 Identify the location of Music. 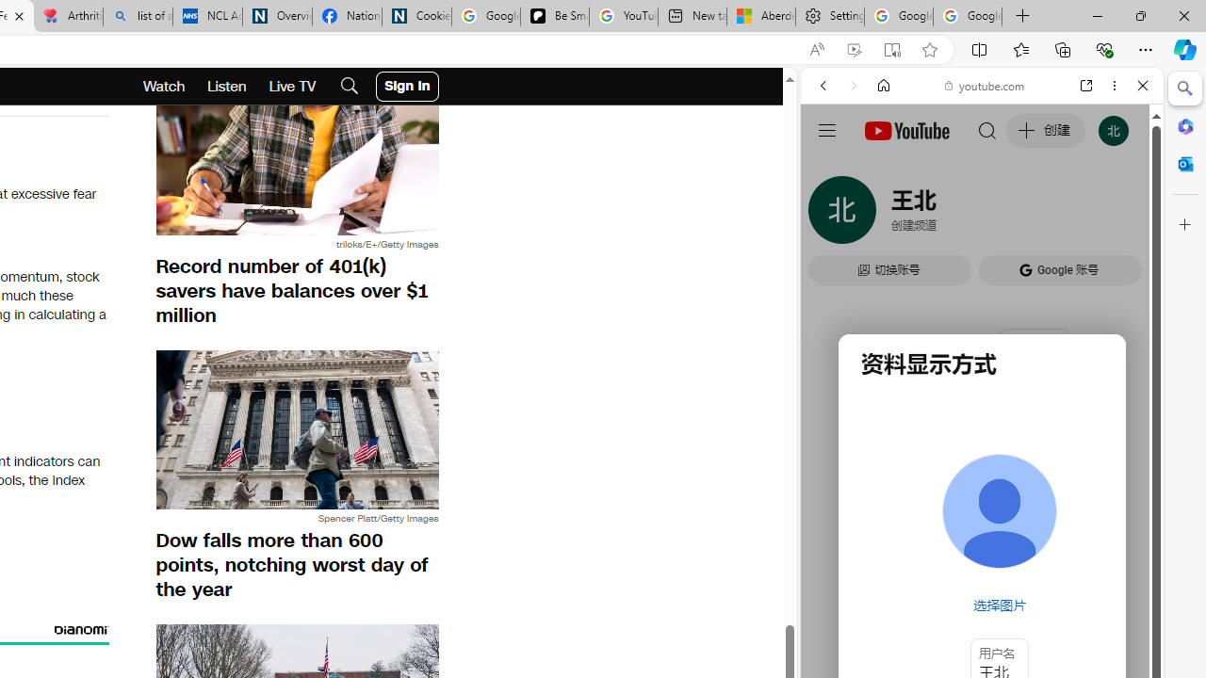
(982, 512).